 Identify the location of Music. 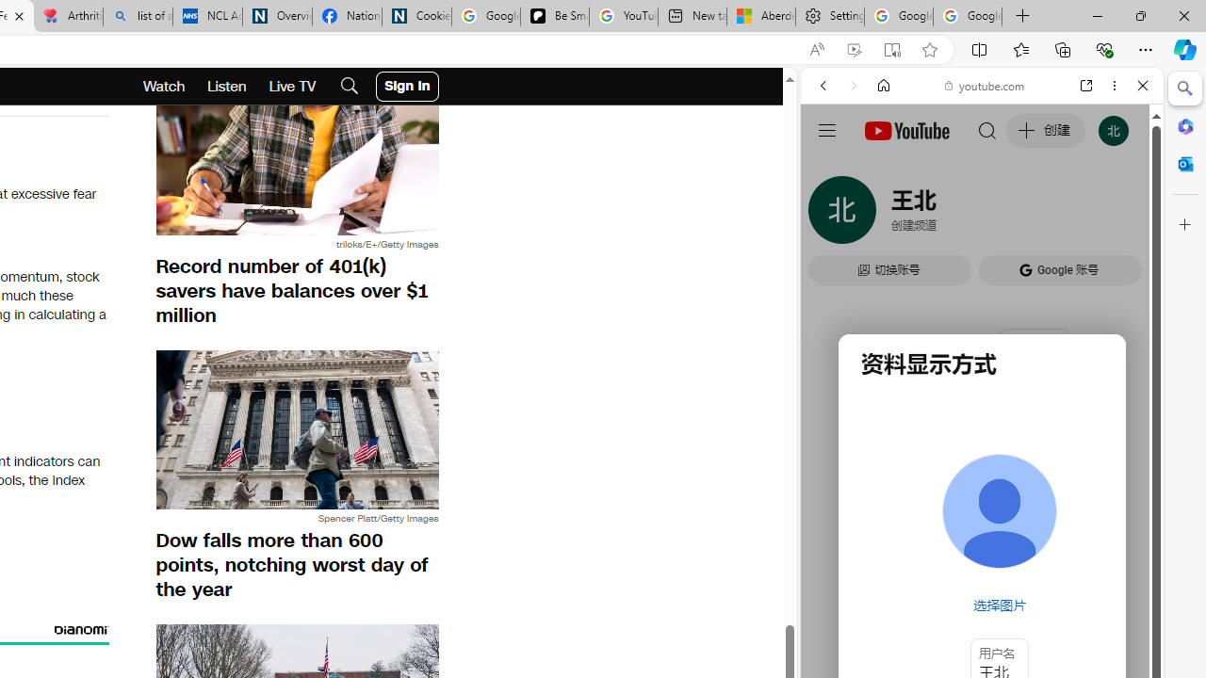
(982, 512).